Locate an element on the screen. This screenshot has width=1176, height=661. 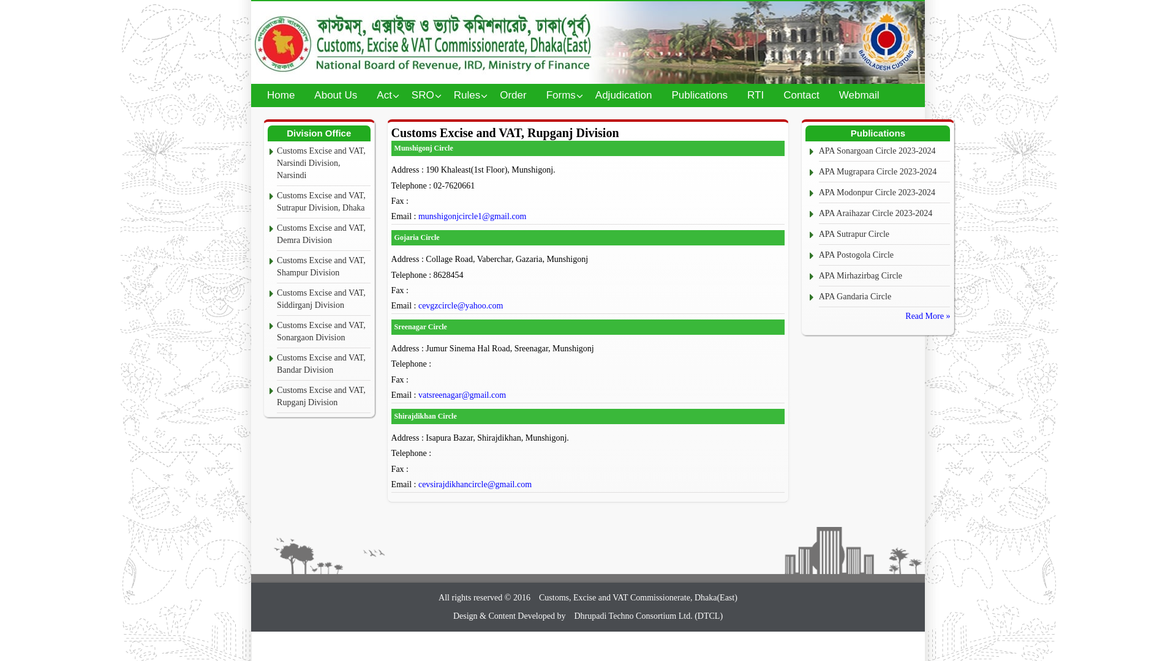
APA Modonpur Circle 2023-2024 is located at coordinates (884, 193).